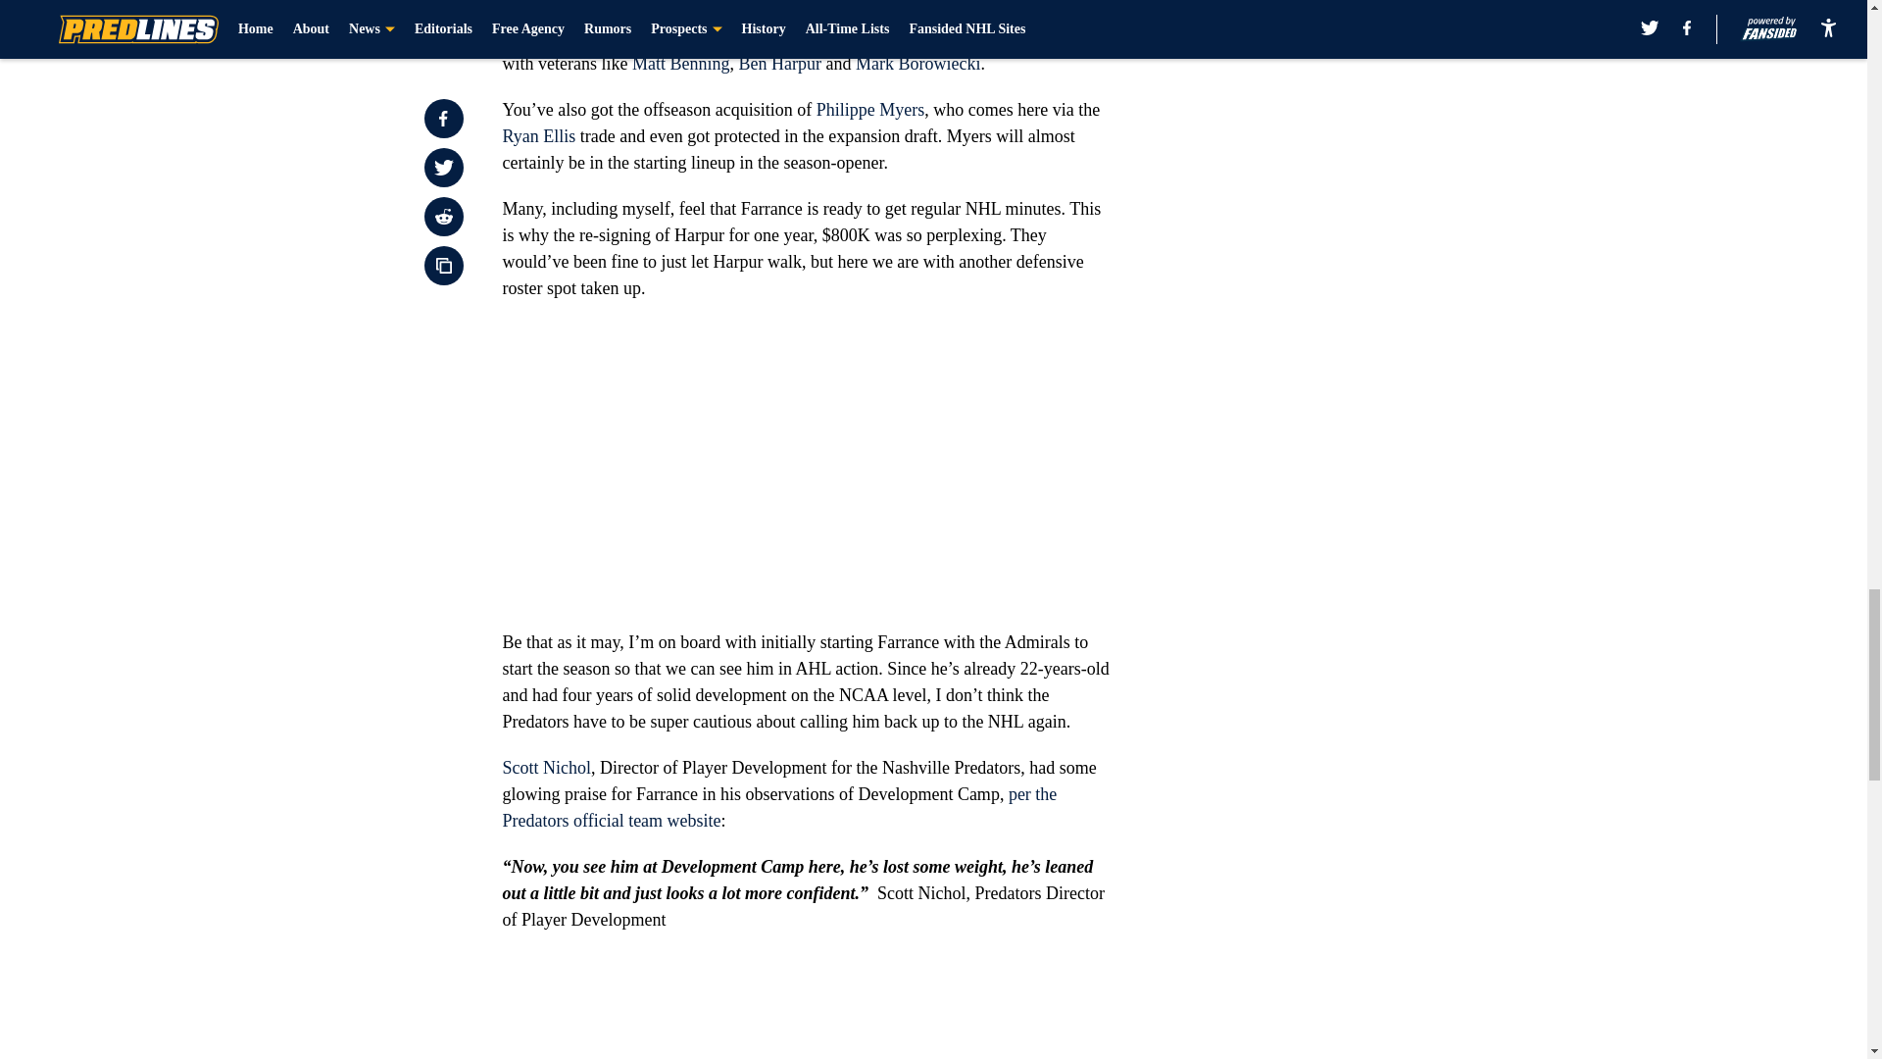 This screenshot has height=1059, width=1882. Describe the element at coordinates (680, 63) in the screenshot. I see `Matt Benning` at that location.